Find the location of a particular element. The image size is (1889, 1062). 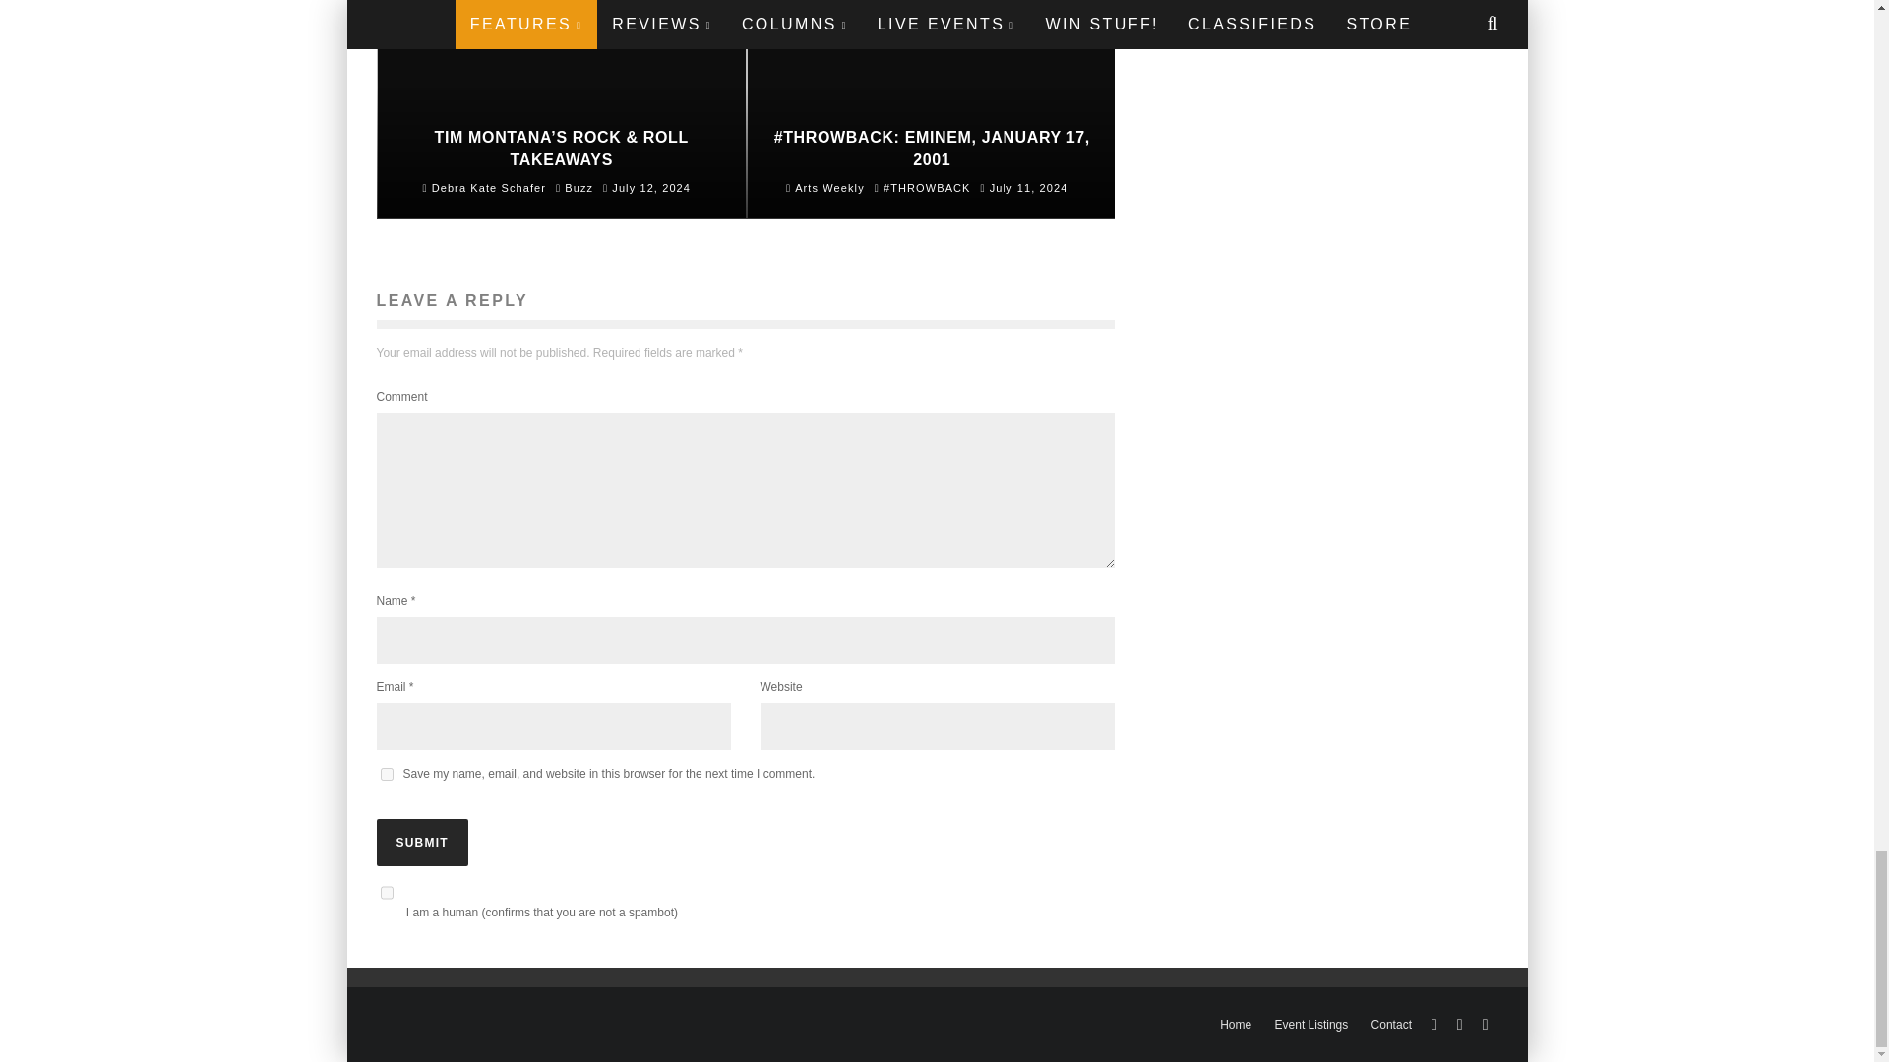

yes is located at coordinates (386, 773).